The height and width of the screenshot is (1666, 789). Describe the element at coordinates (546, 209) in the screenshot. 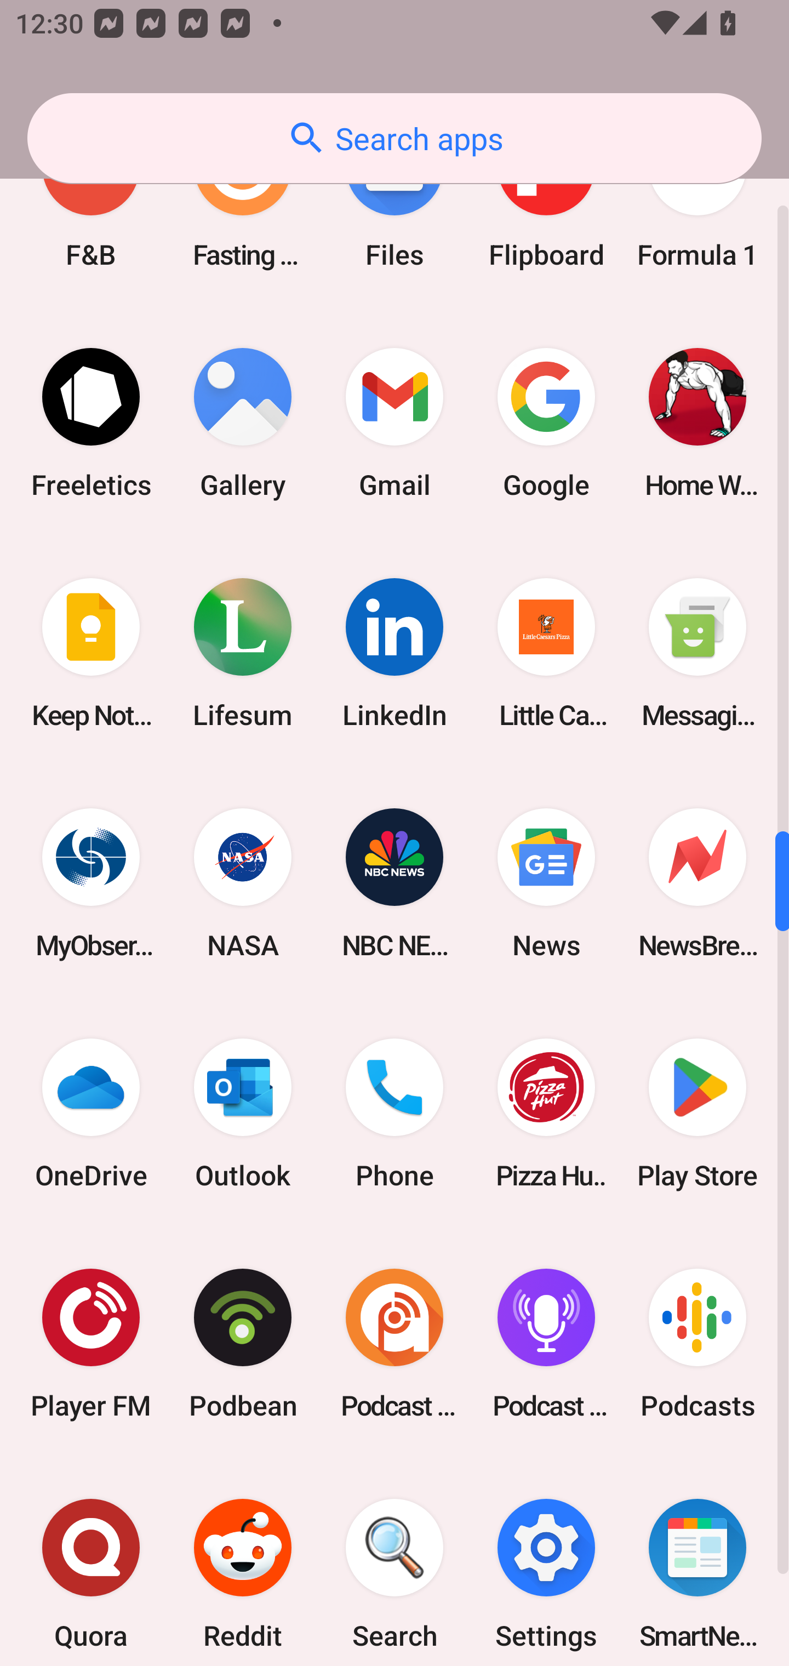

I see `Flipboard` at that location.